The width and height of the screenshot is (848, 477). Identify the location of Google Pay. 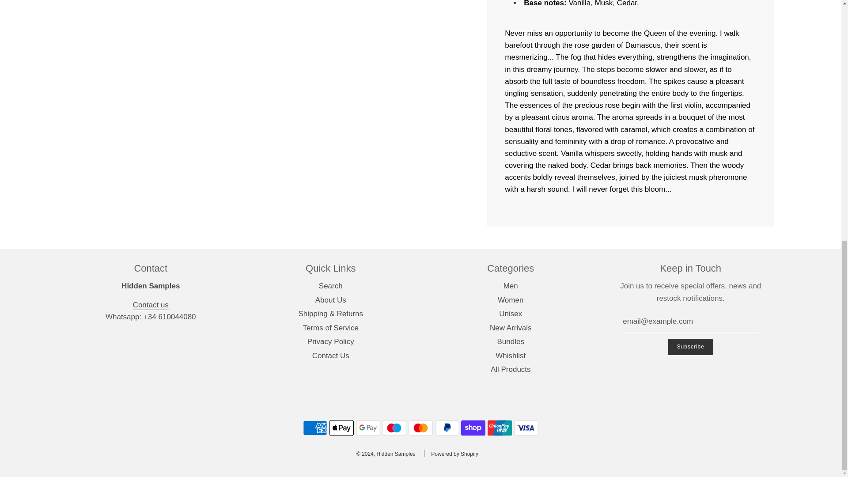
(368, 428).